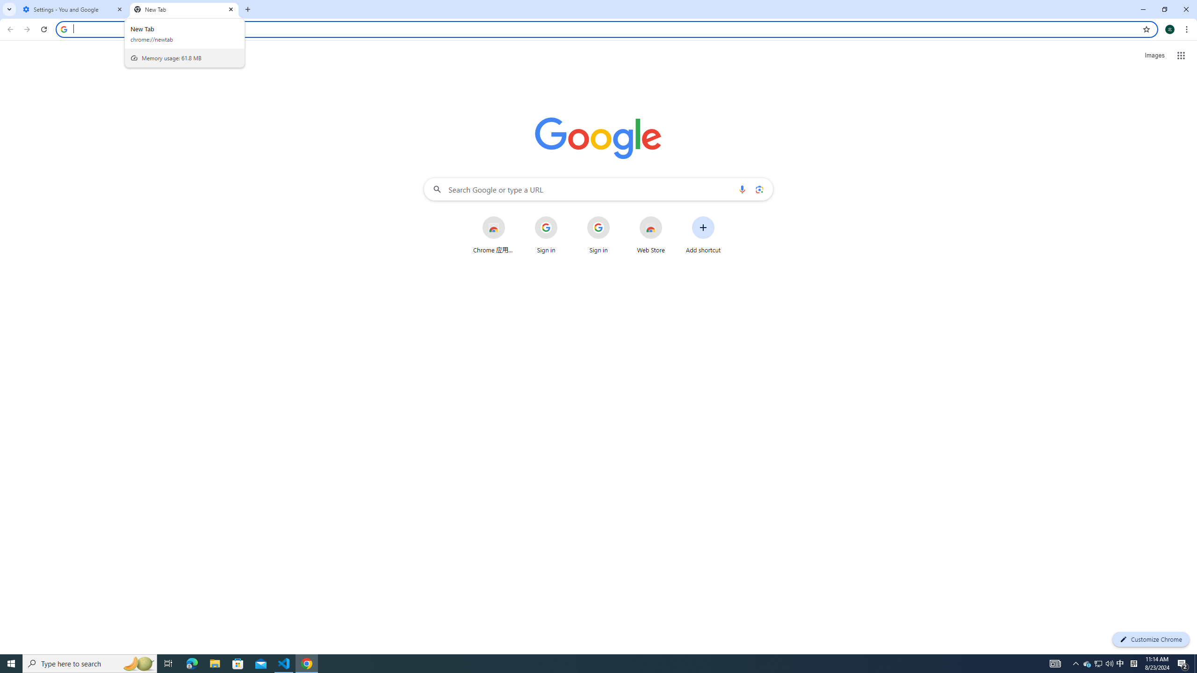  What do you see at coordinates (742, 189) in the screenshot?
I see `Search by voice` at bounding box center [742, 189].